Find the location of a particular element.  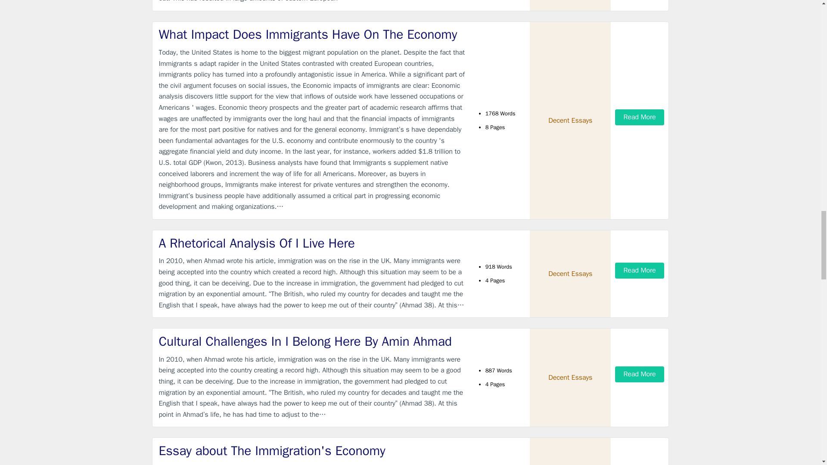

Cultural Challenges In I Belong Here By Amin Ahmad is located at coordinates (312, 342).